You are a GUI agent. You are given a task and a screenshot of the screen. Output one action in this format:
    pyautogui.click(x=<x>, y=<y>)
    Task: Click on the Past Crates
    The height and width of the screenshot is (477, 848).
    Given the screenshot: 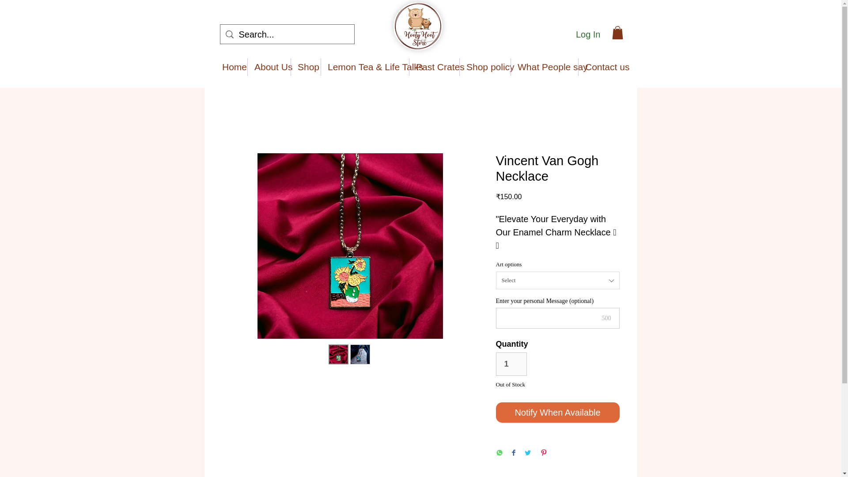 What is the action you would take?
    pyautogui.click(x=435, y=67)
    